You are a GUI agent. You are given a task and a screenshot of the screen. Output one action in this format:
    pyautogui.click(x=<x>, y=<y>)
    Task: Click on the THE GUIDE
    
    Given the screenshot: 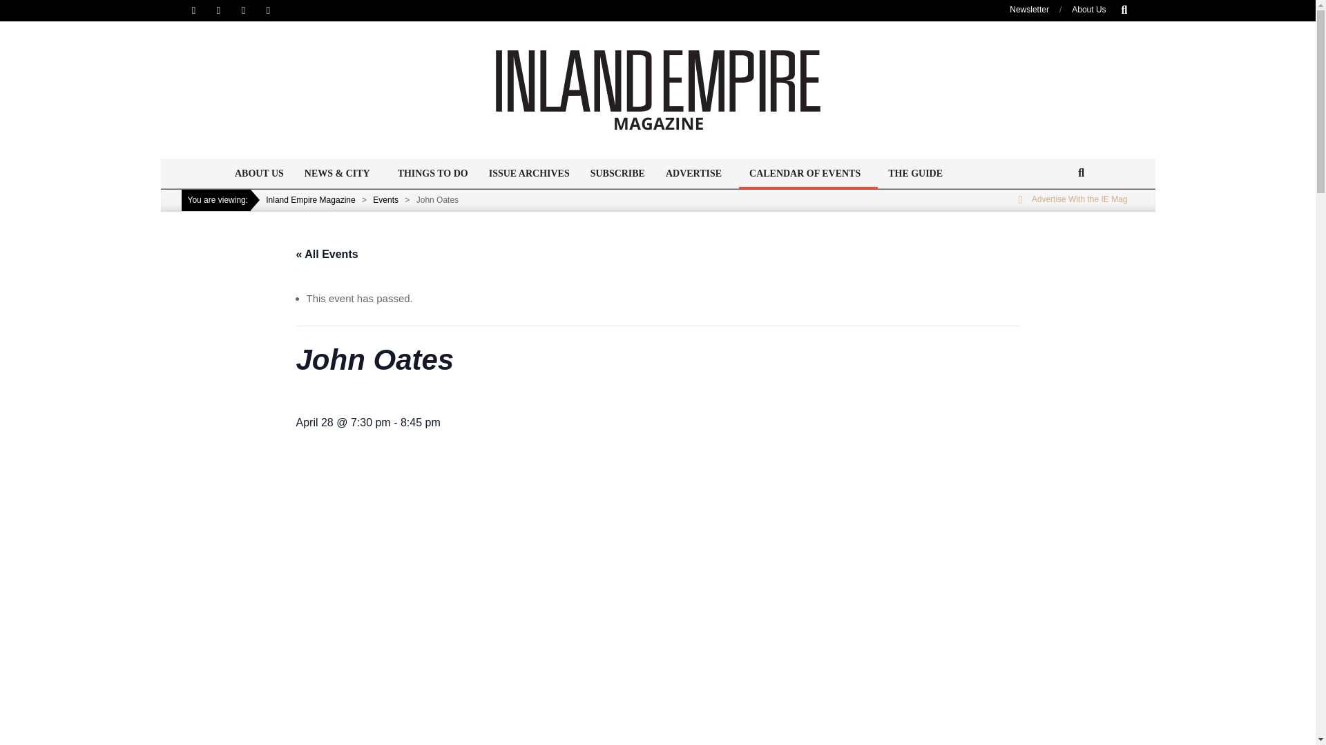 What is the action you would take?
    pyautogui.click(x=916, y=174)
    